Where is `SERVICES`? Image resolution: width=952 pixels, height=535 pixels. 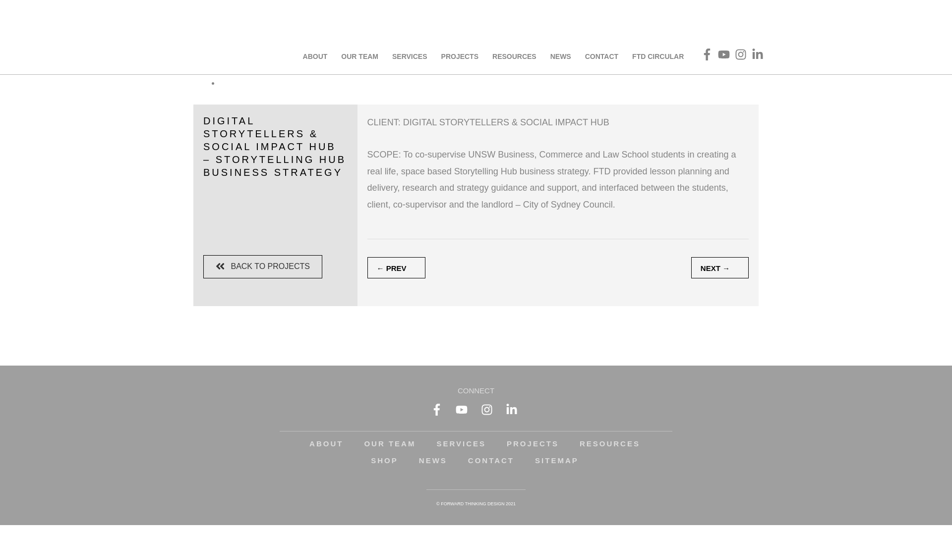 SERVICES is located at coordinates (410, 56).